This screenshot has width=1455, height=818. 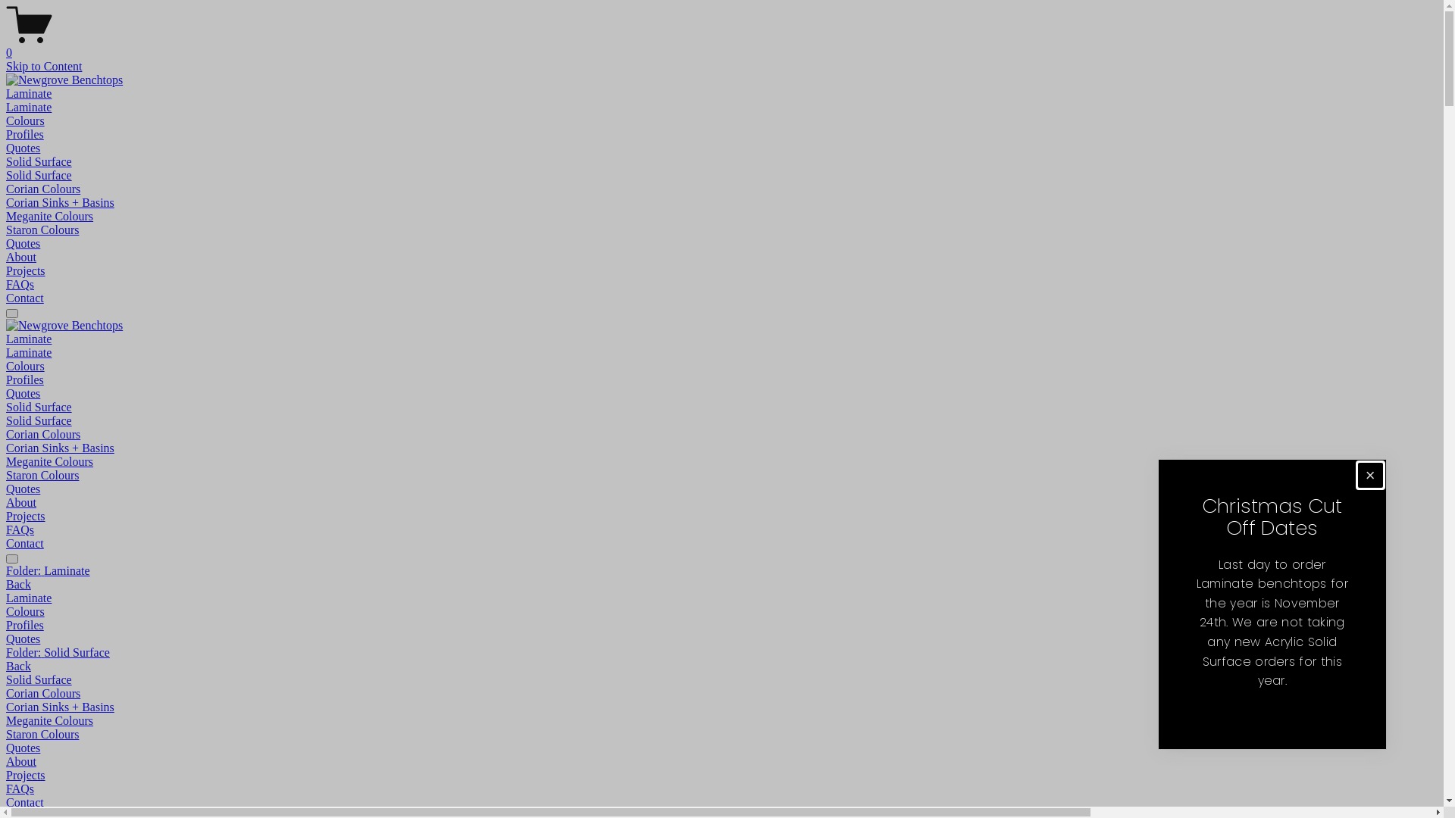 What do you see at coordinates (39, 176) in the screenshot?
I see `Solid Surface` at bounding box center [39, 176].